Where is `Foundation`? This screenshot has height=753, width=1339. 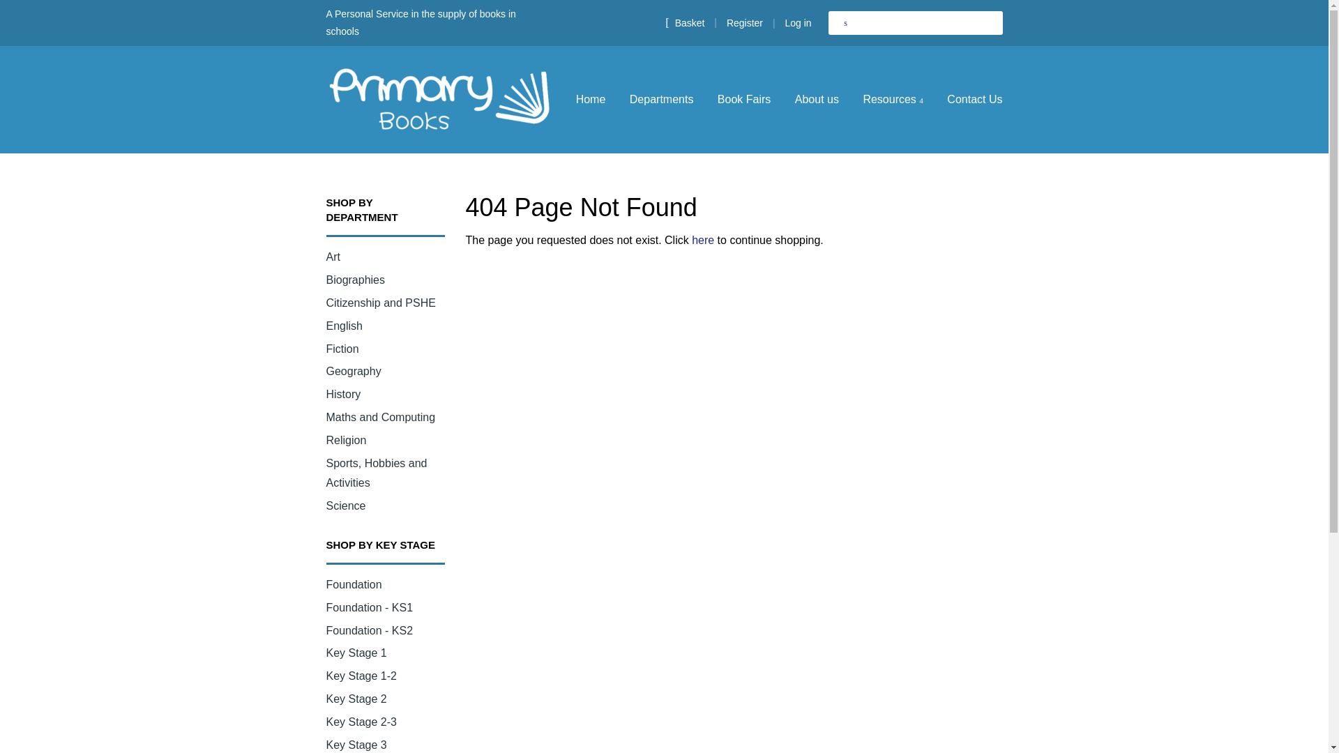 Foundation is located at coordinates (354, 584).